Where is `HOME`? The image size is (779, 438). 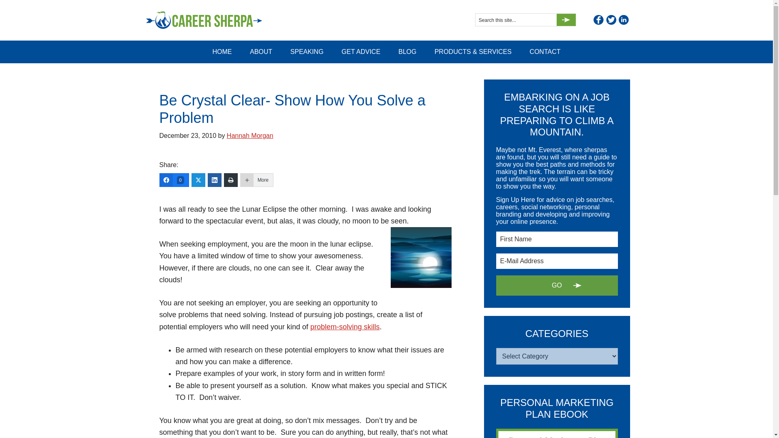 HOME is located at coordinates (222, 52).